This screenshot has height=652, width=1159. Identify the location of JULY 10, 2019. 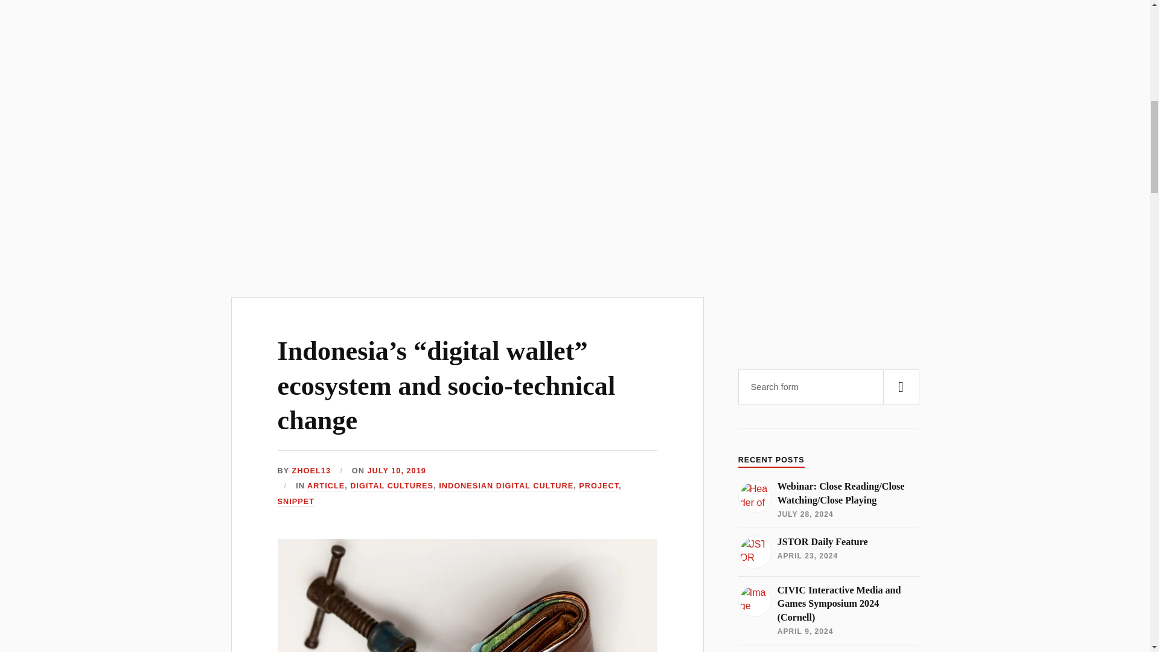
(396, 471).